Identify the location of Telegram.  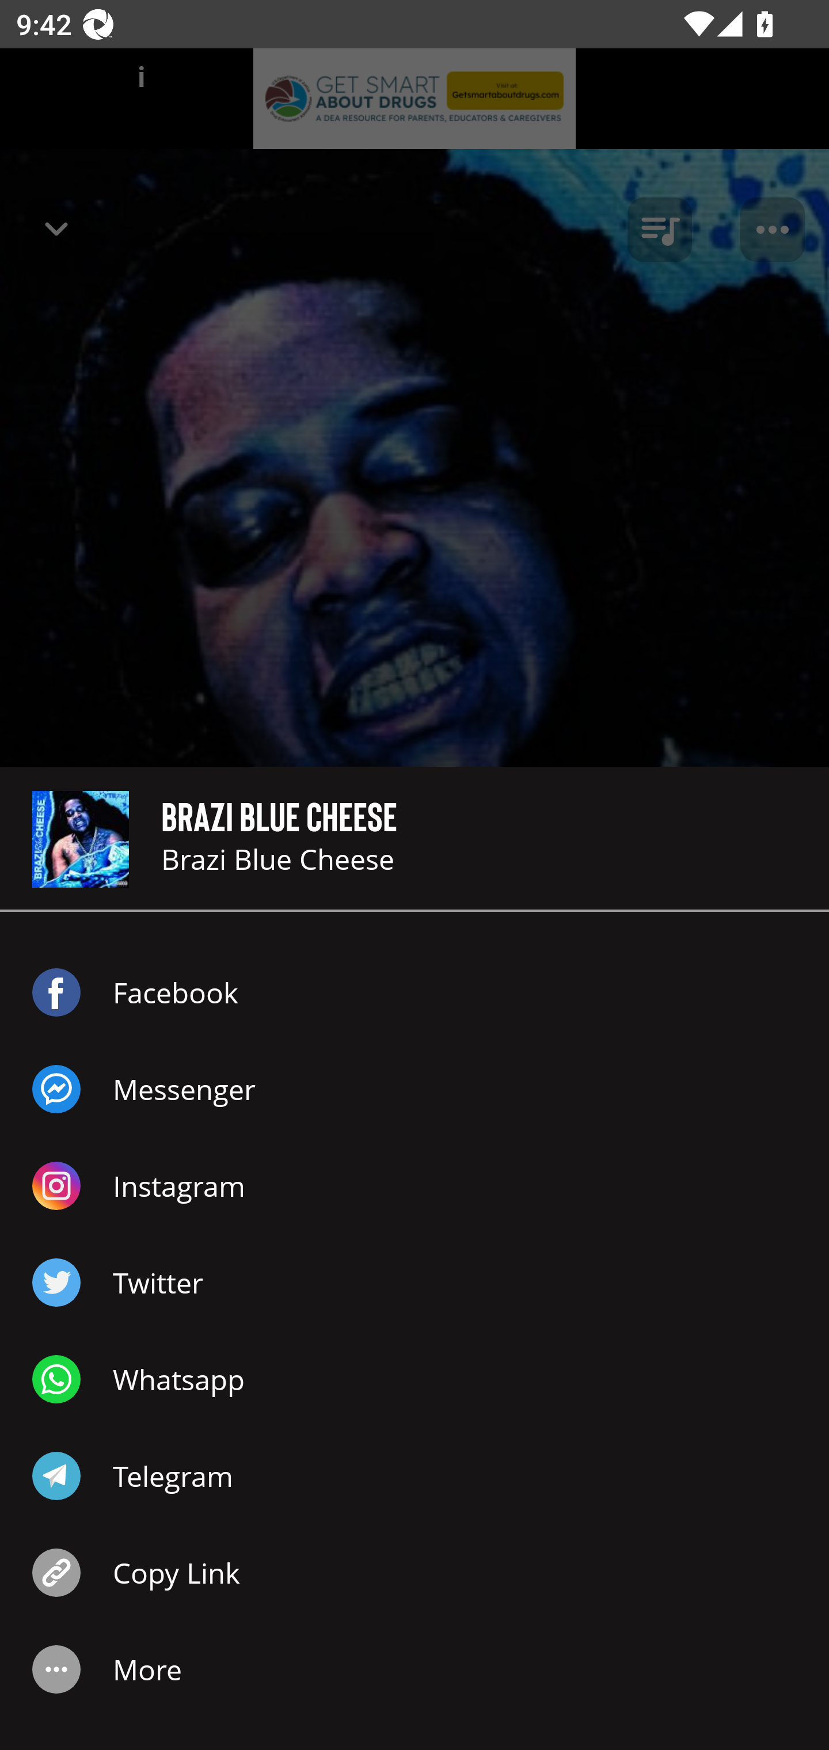
(414, 1476).